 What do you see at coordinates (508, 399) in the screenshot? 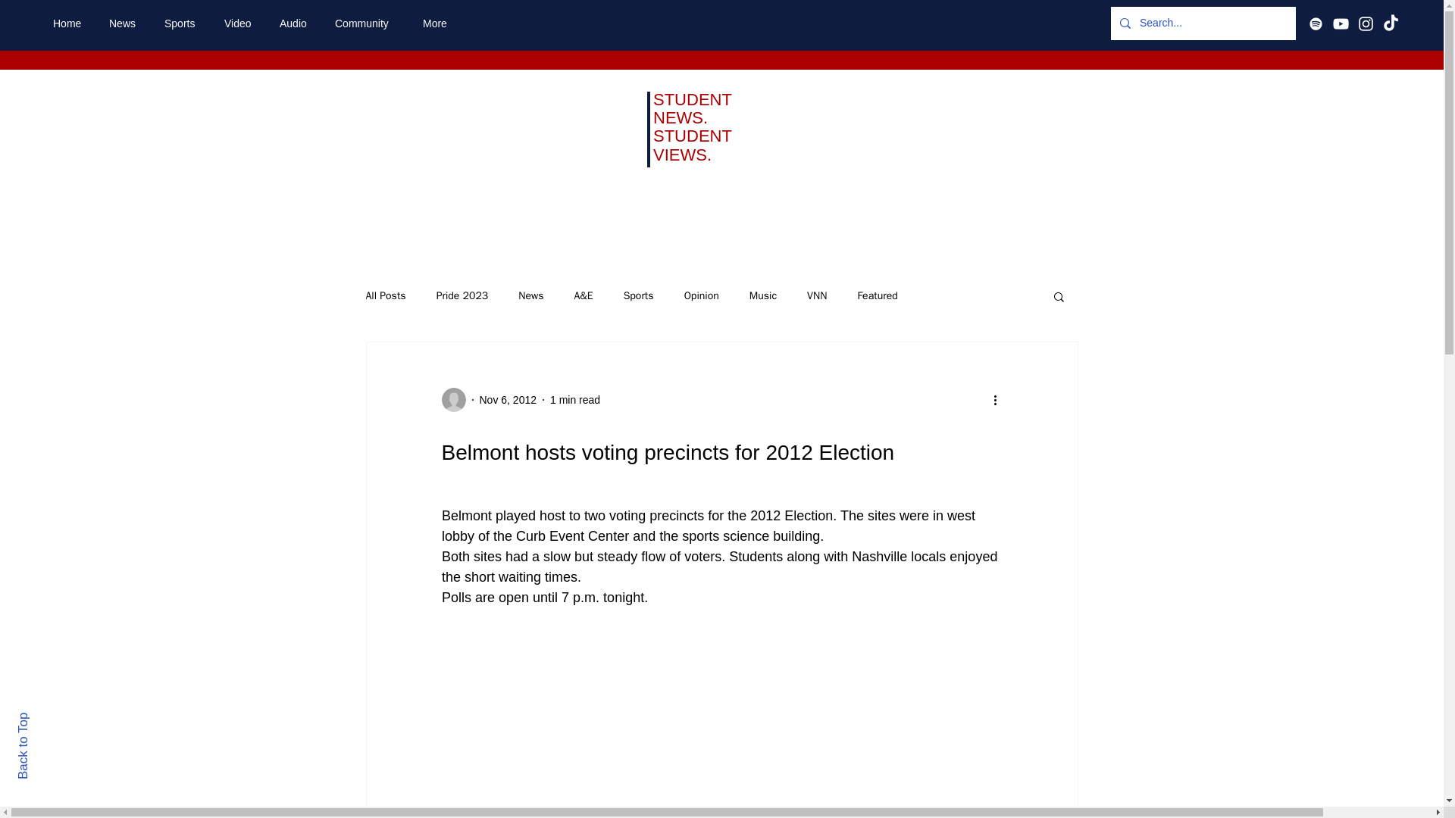
I see `Nov 6, 2012` at bounding box center [508, 399].